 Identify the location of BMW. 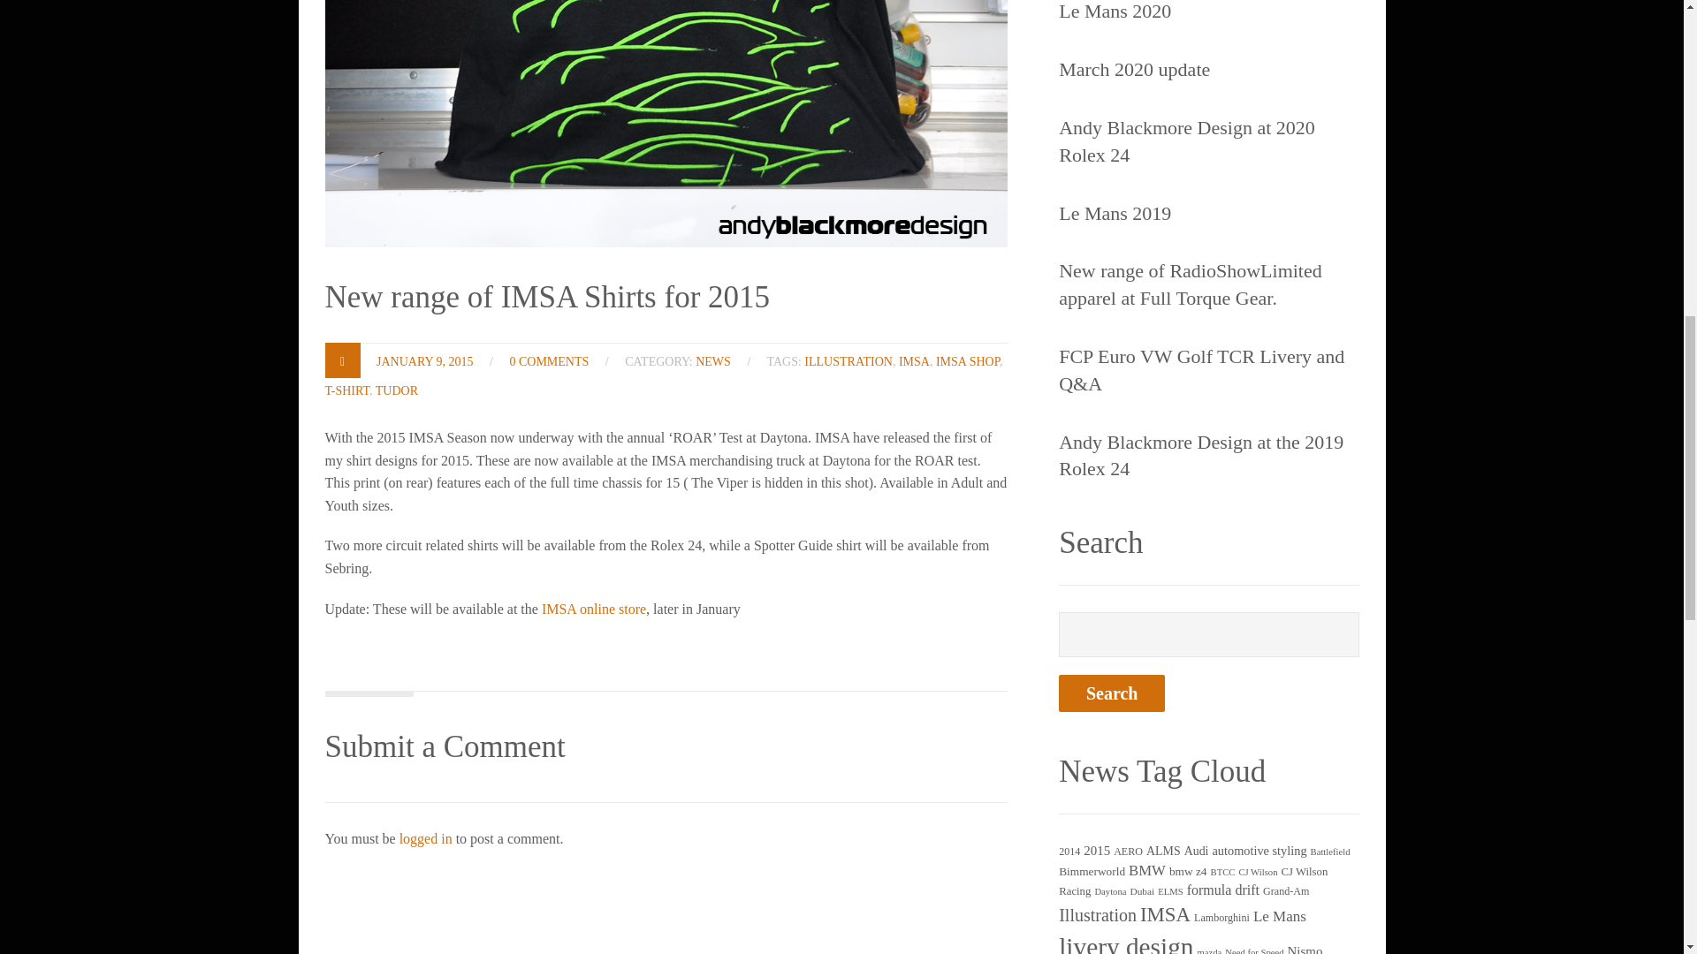
(1147, 870).